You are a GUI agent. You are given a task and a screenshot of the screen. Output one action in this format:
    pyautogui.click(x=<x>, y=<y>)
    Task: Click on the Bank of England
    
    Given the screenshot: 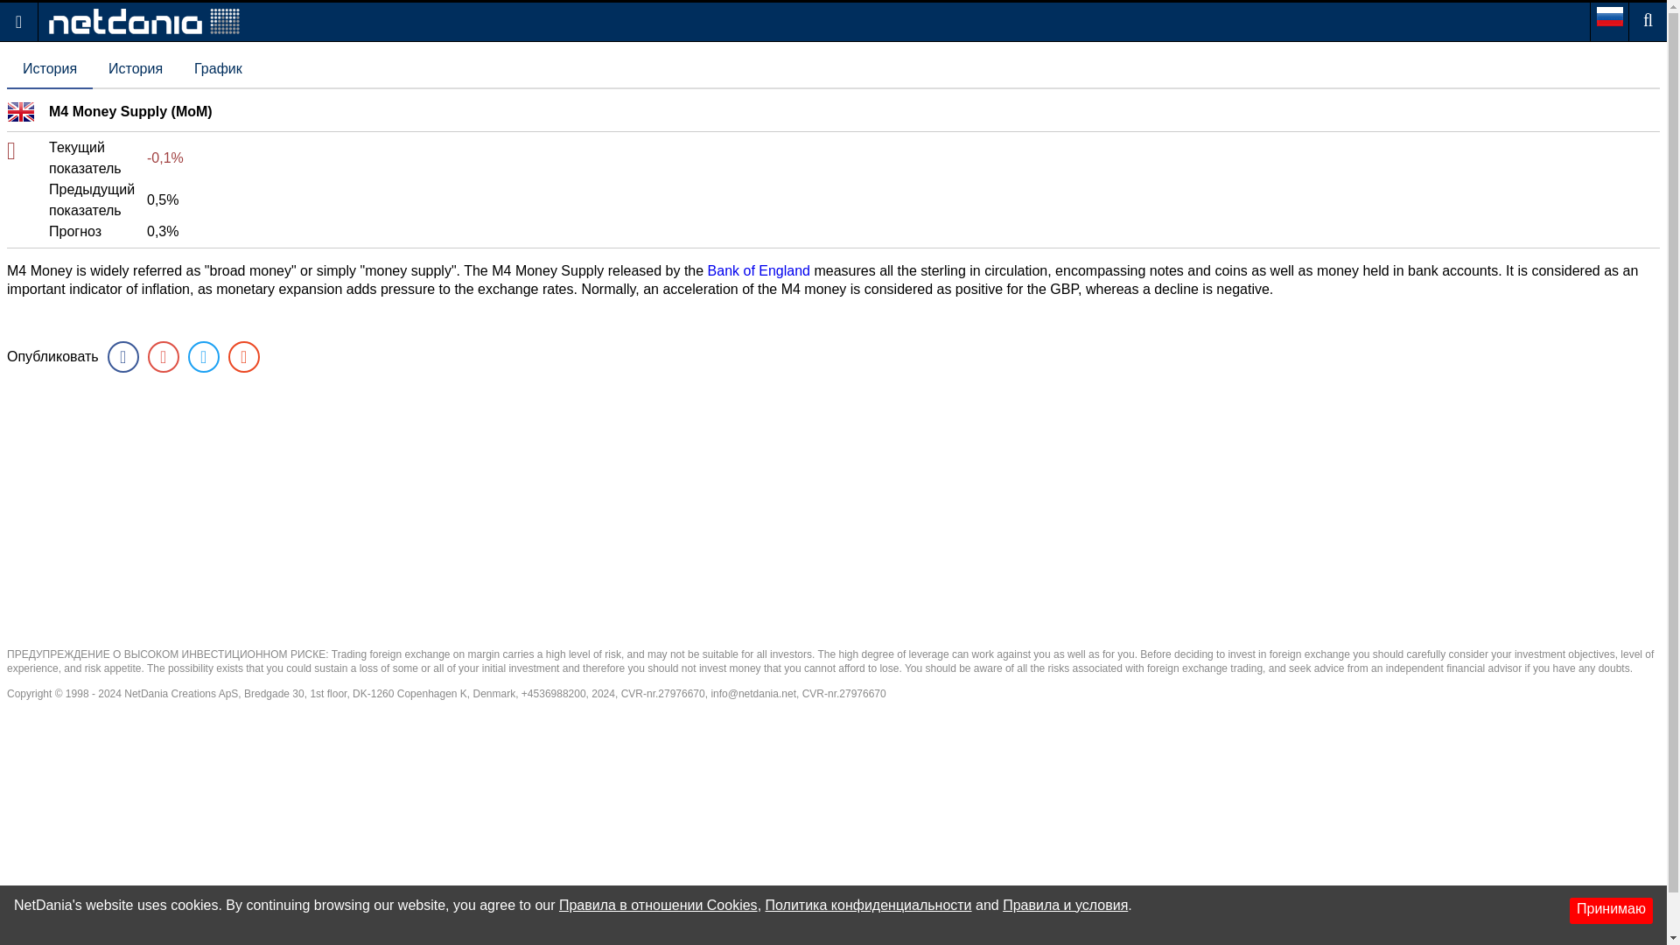 What is the action you would take?
    pyautogui.click(x=758, y=270)
    